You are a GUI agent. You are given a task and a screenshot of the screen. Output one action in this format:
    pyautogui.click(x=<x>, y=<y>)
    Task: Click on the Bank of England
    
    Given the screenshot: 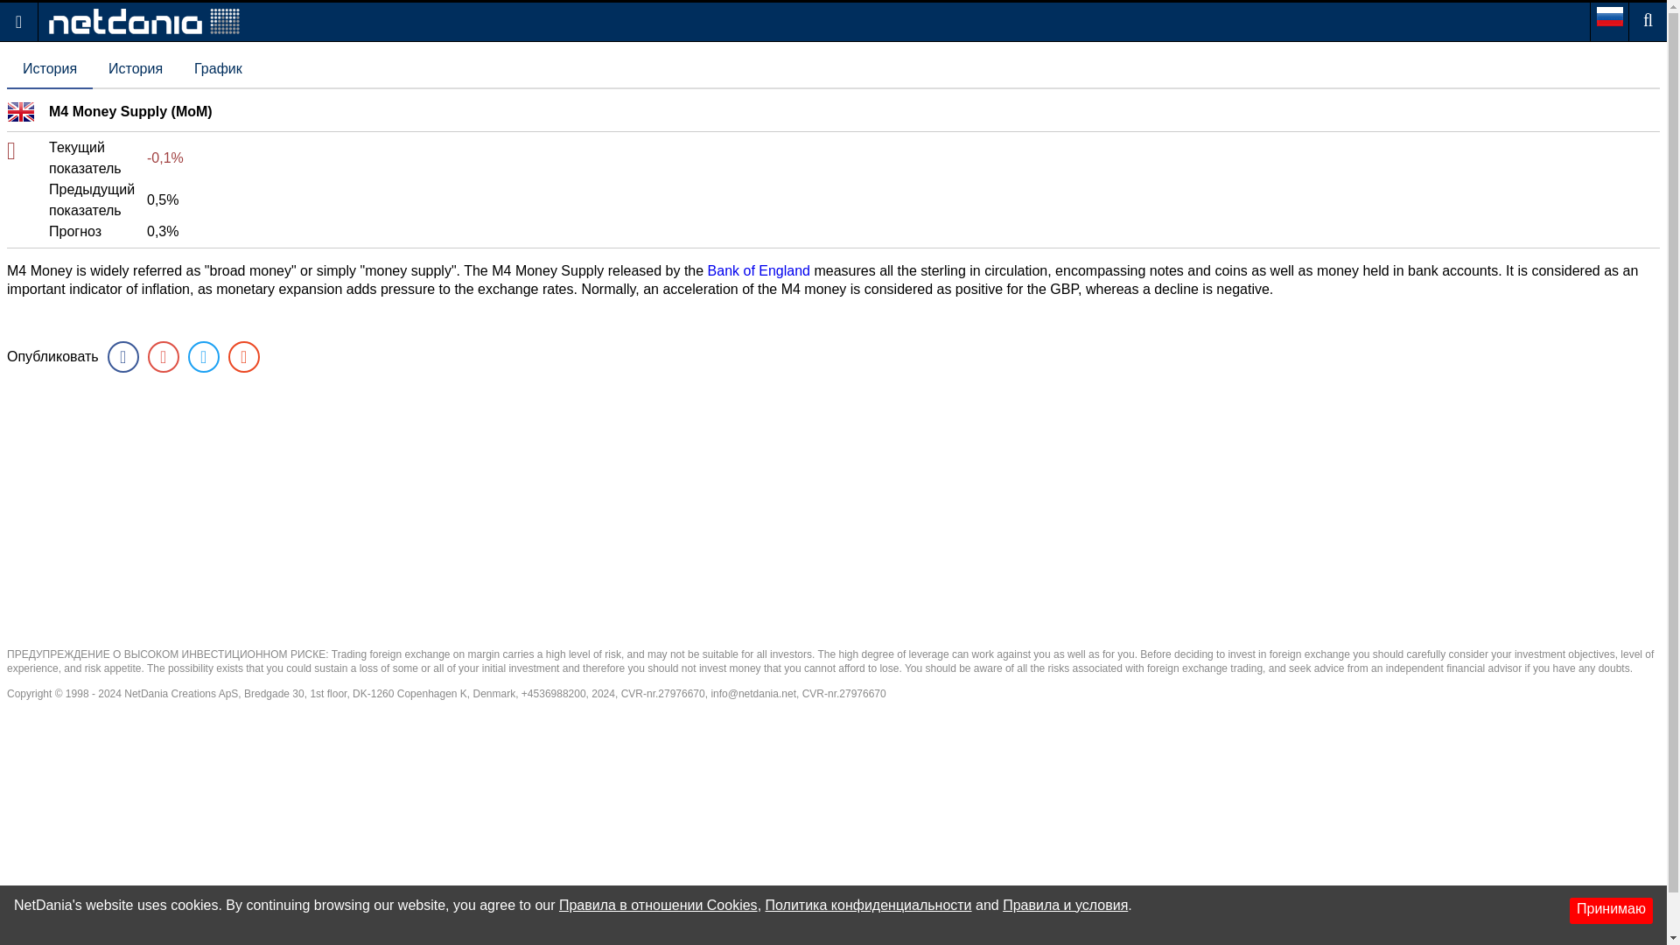 What is the action you would take?
    pyautogui.click(x=758, y=270)
    